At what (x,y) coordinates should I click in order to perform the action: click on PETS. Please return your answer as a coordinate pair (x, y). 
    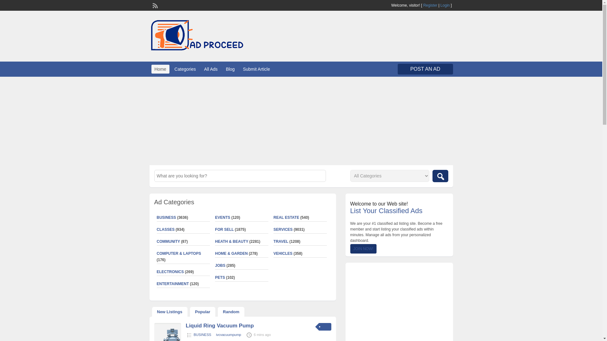
    Looking at the image, I should click on (219, 277).